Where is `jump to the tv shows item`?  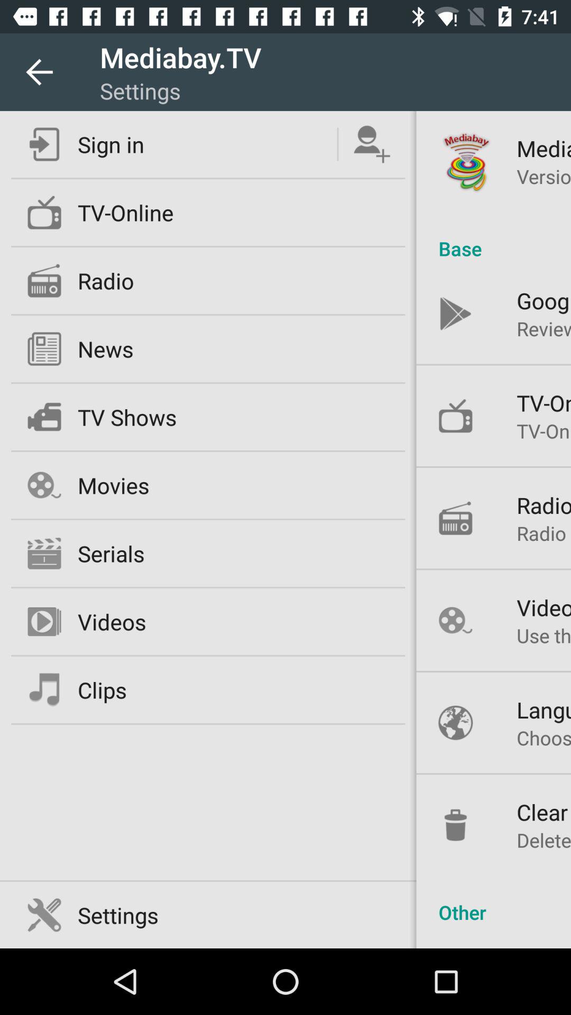
jump to the tv shows item is located at coordinates (127, 417).